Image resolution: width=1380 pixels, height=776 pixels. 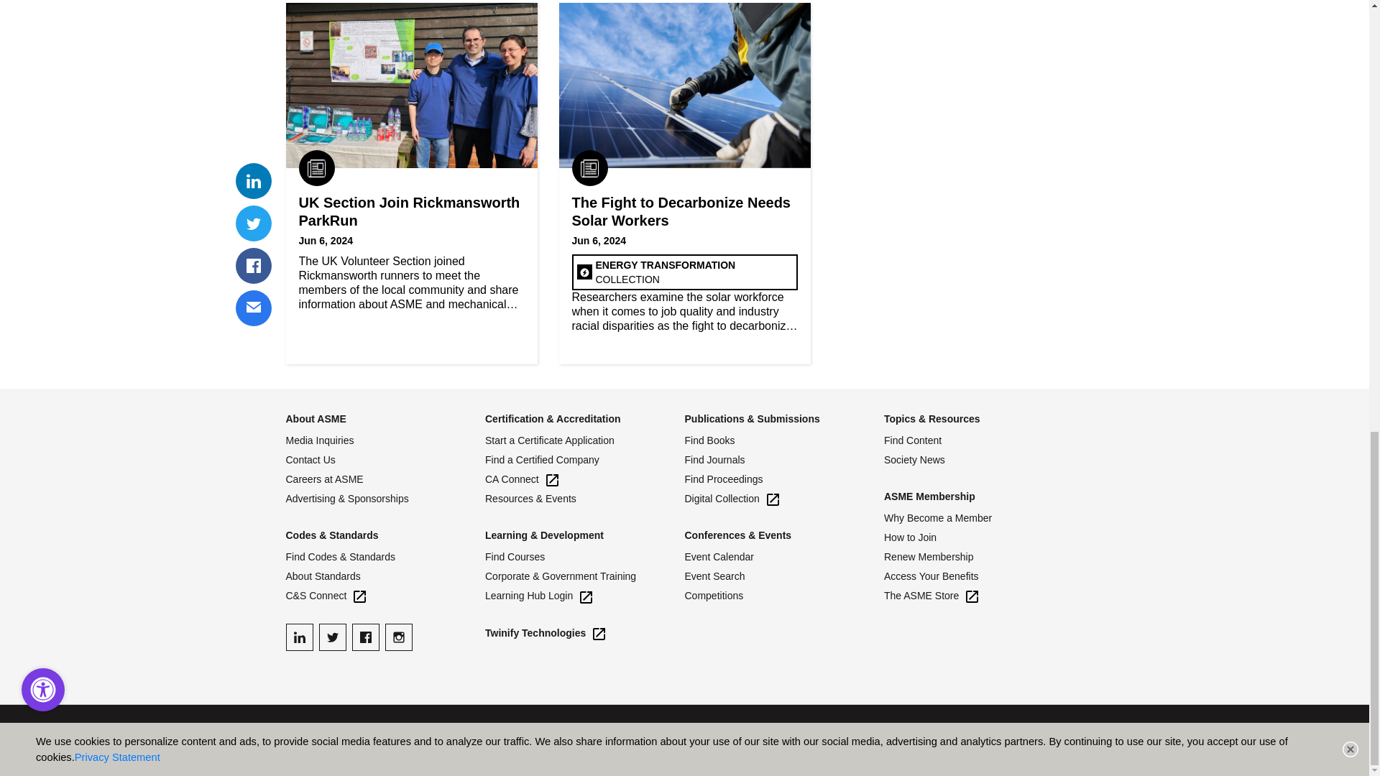 I want to click on ASME on Instagram, so click(x=398, y=637).